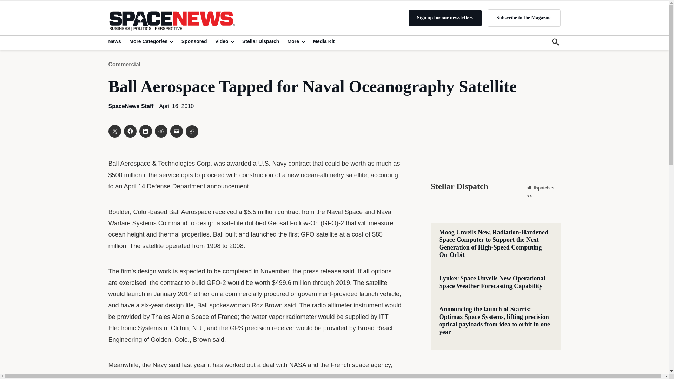 The image size is (674, 379). Describe the element at coordinates (130, 131) in the screenshot. I see `Click to share on Facebook` at that location.